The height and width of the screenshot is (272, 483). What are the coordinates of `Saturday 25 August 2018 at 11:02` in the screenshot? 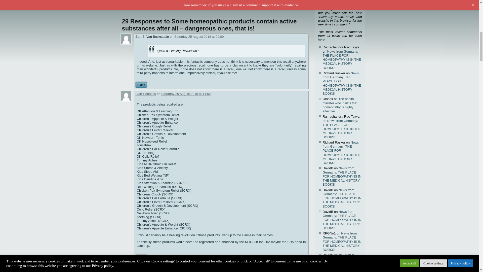 It's located at (186, 94).